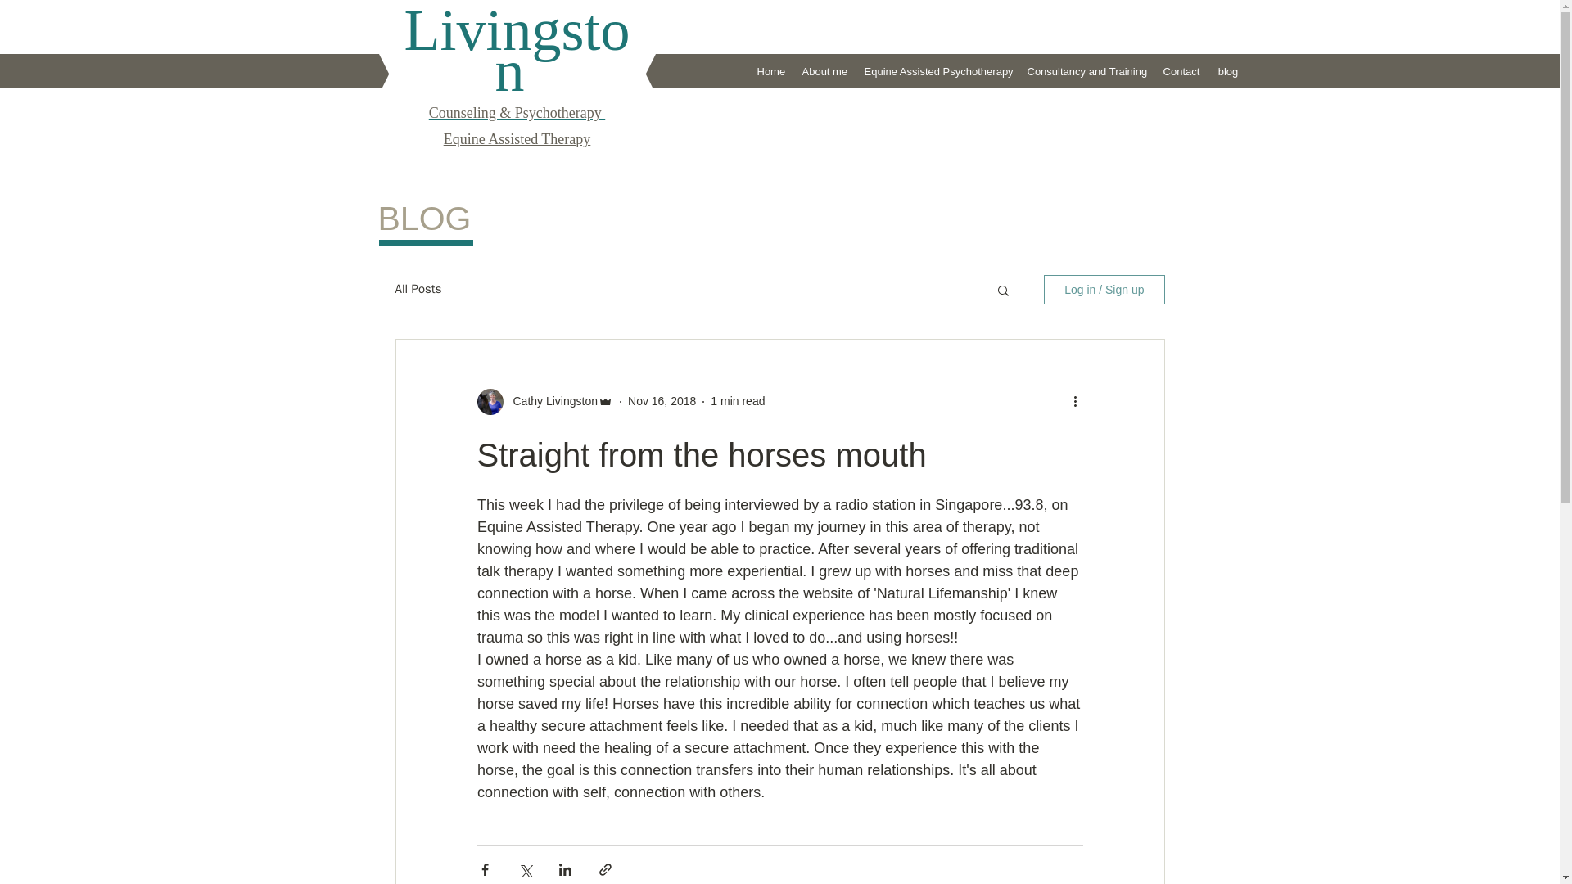 The image size is (1572, 884). I want to click on About me, so click(824, 71).